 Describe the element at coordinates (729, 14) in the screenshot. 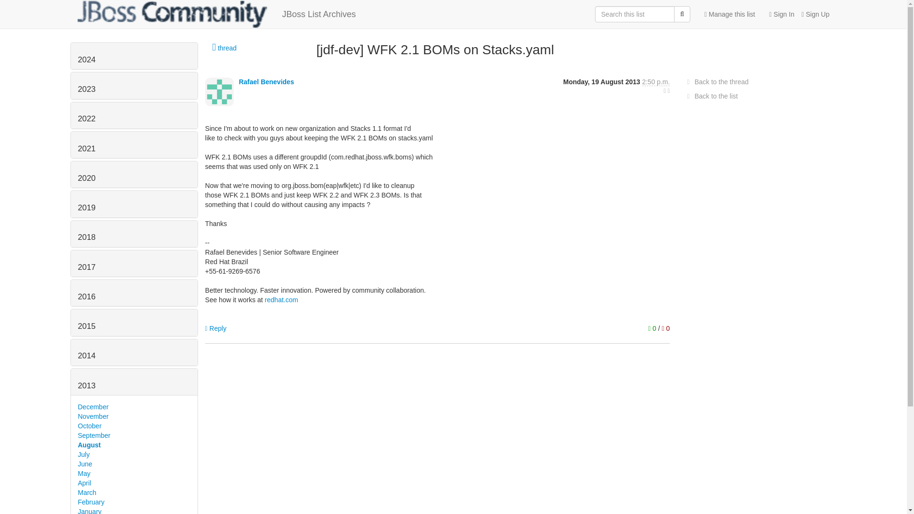

I see `Manage this list` at that location.